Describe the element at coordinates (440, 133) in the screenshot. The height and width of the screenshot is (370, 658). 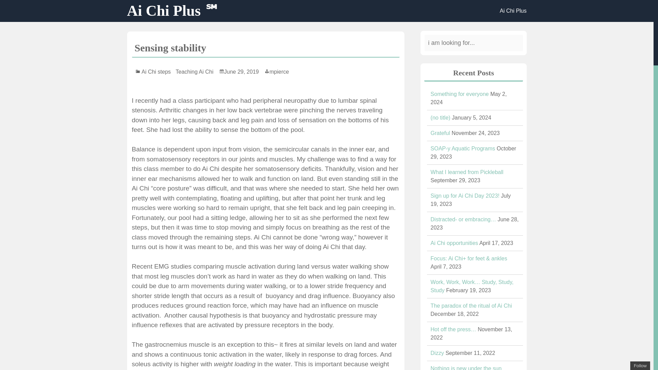
I see `Grateful` at that location.